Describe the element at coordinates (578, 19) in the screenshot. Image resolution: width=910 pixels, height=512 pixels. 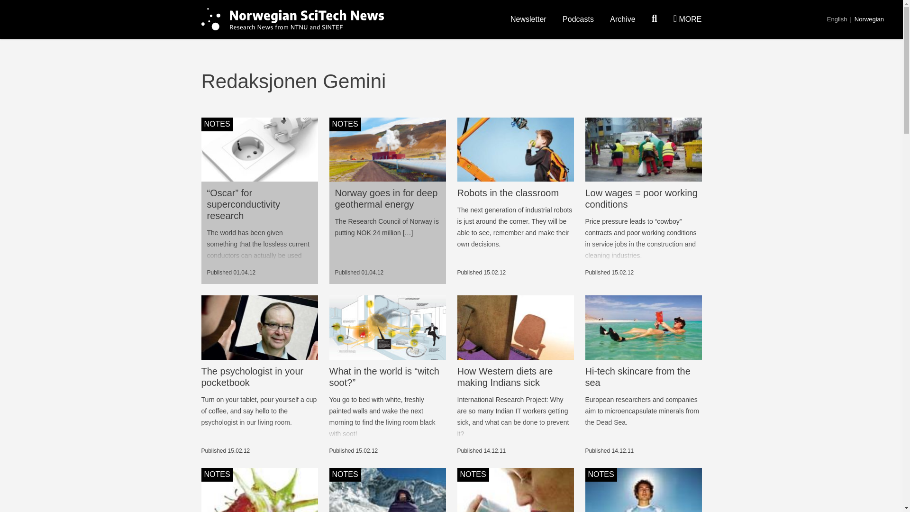
I see `Podcasts` at that location.